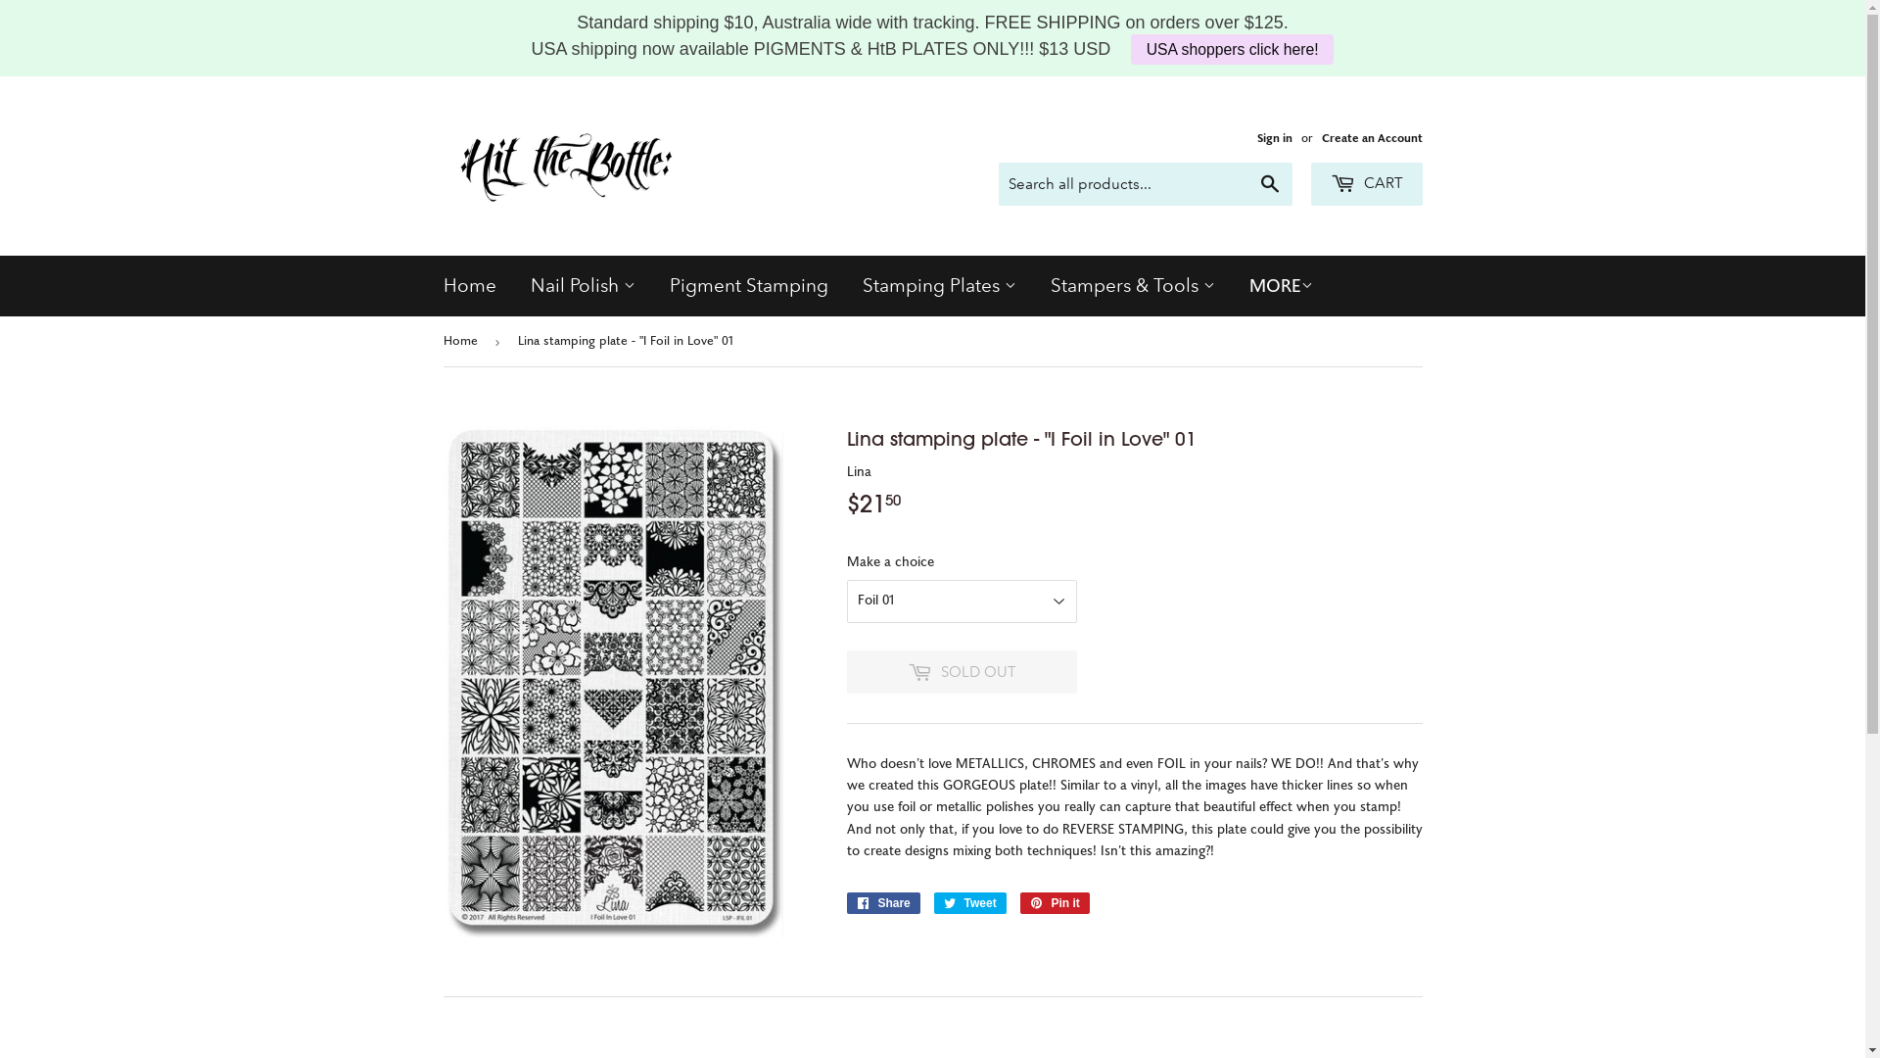  I want to click on Pin it
Pin on Pinterest, so click(1056, 903).